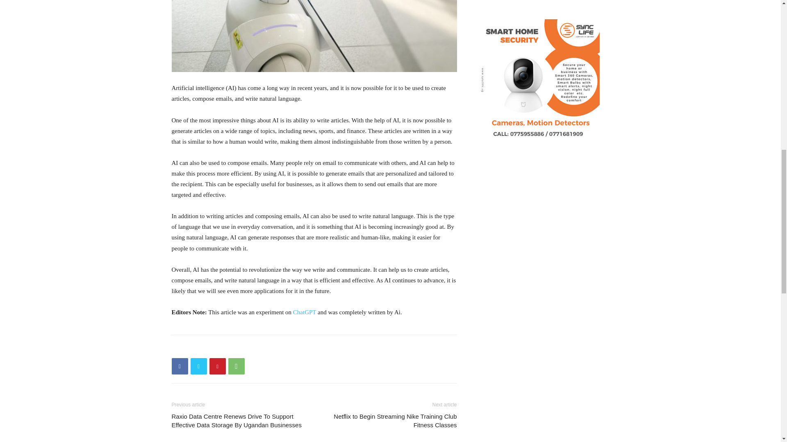  I want to click on Ai-robot, so click(314, 36).